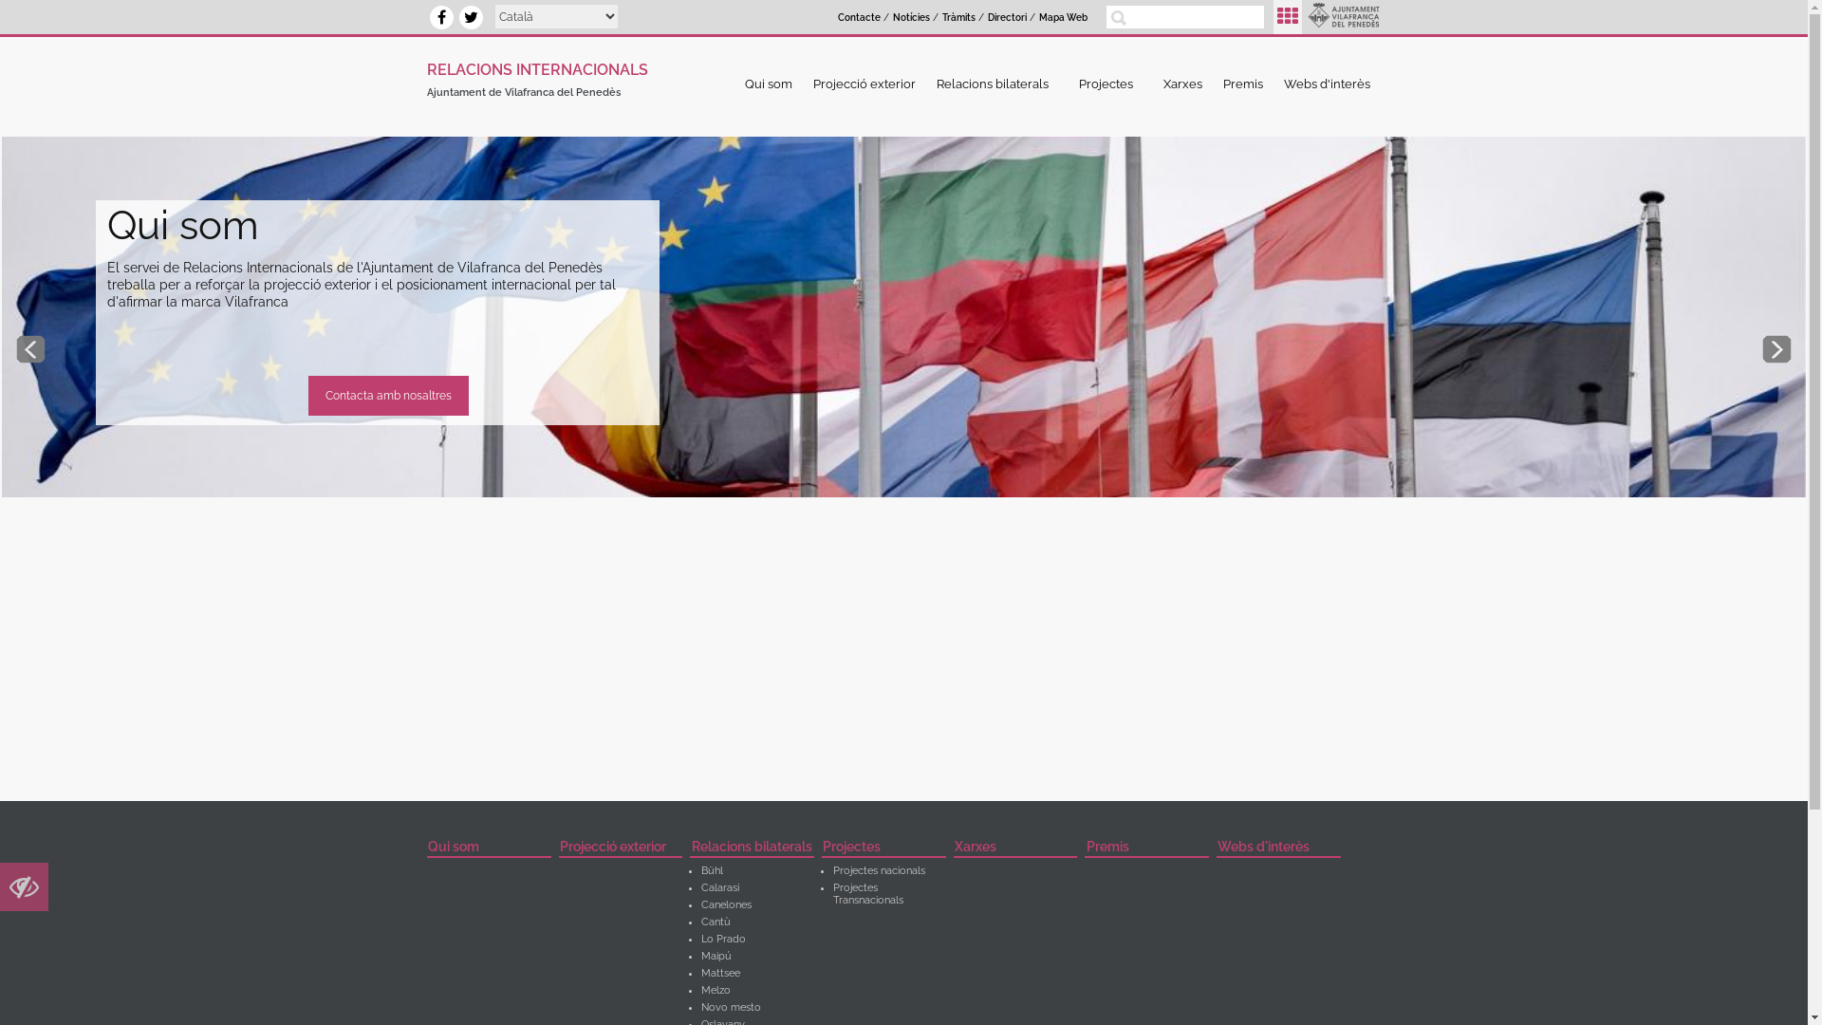 This screenshot has height=1025, width=1822. I want to click on Projectes, so click(1110, 84).